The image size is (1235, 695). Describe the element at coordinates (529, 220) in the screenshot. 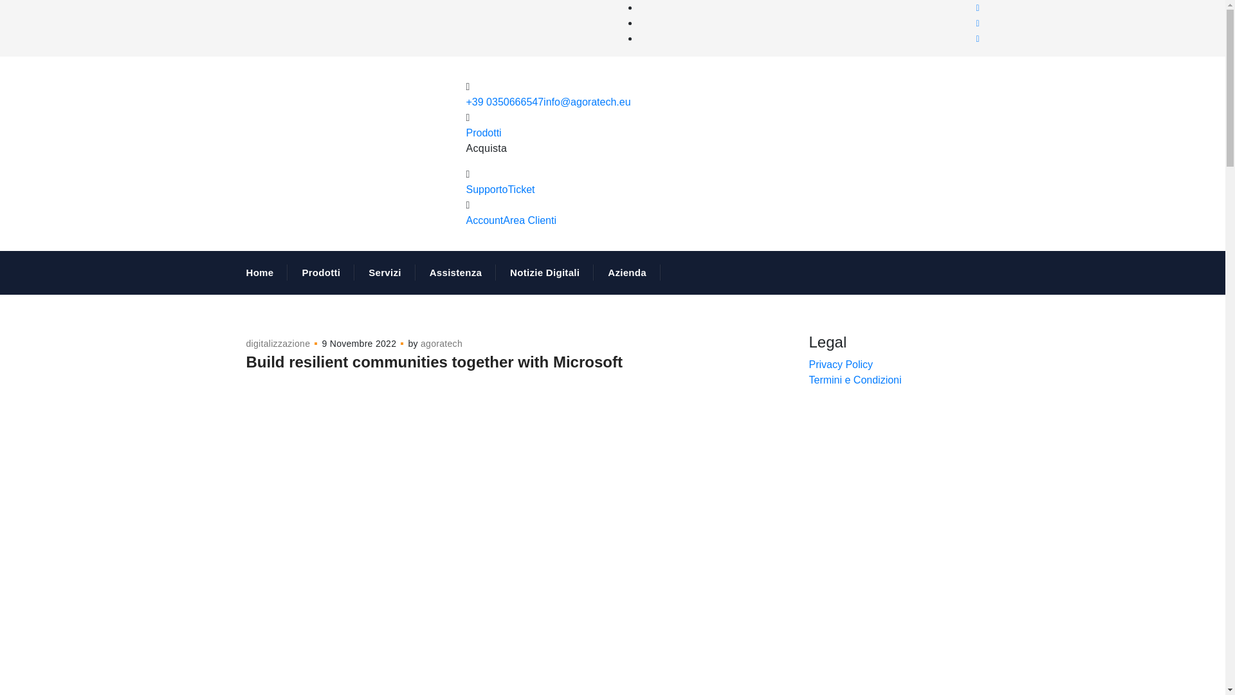

I see `Area Clienti` at that location.